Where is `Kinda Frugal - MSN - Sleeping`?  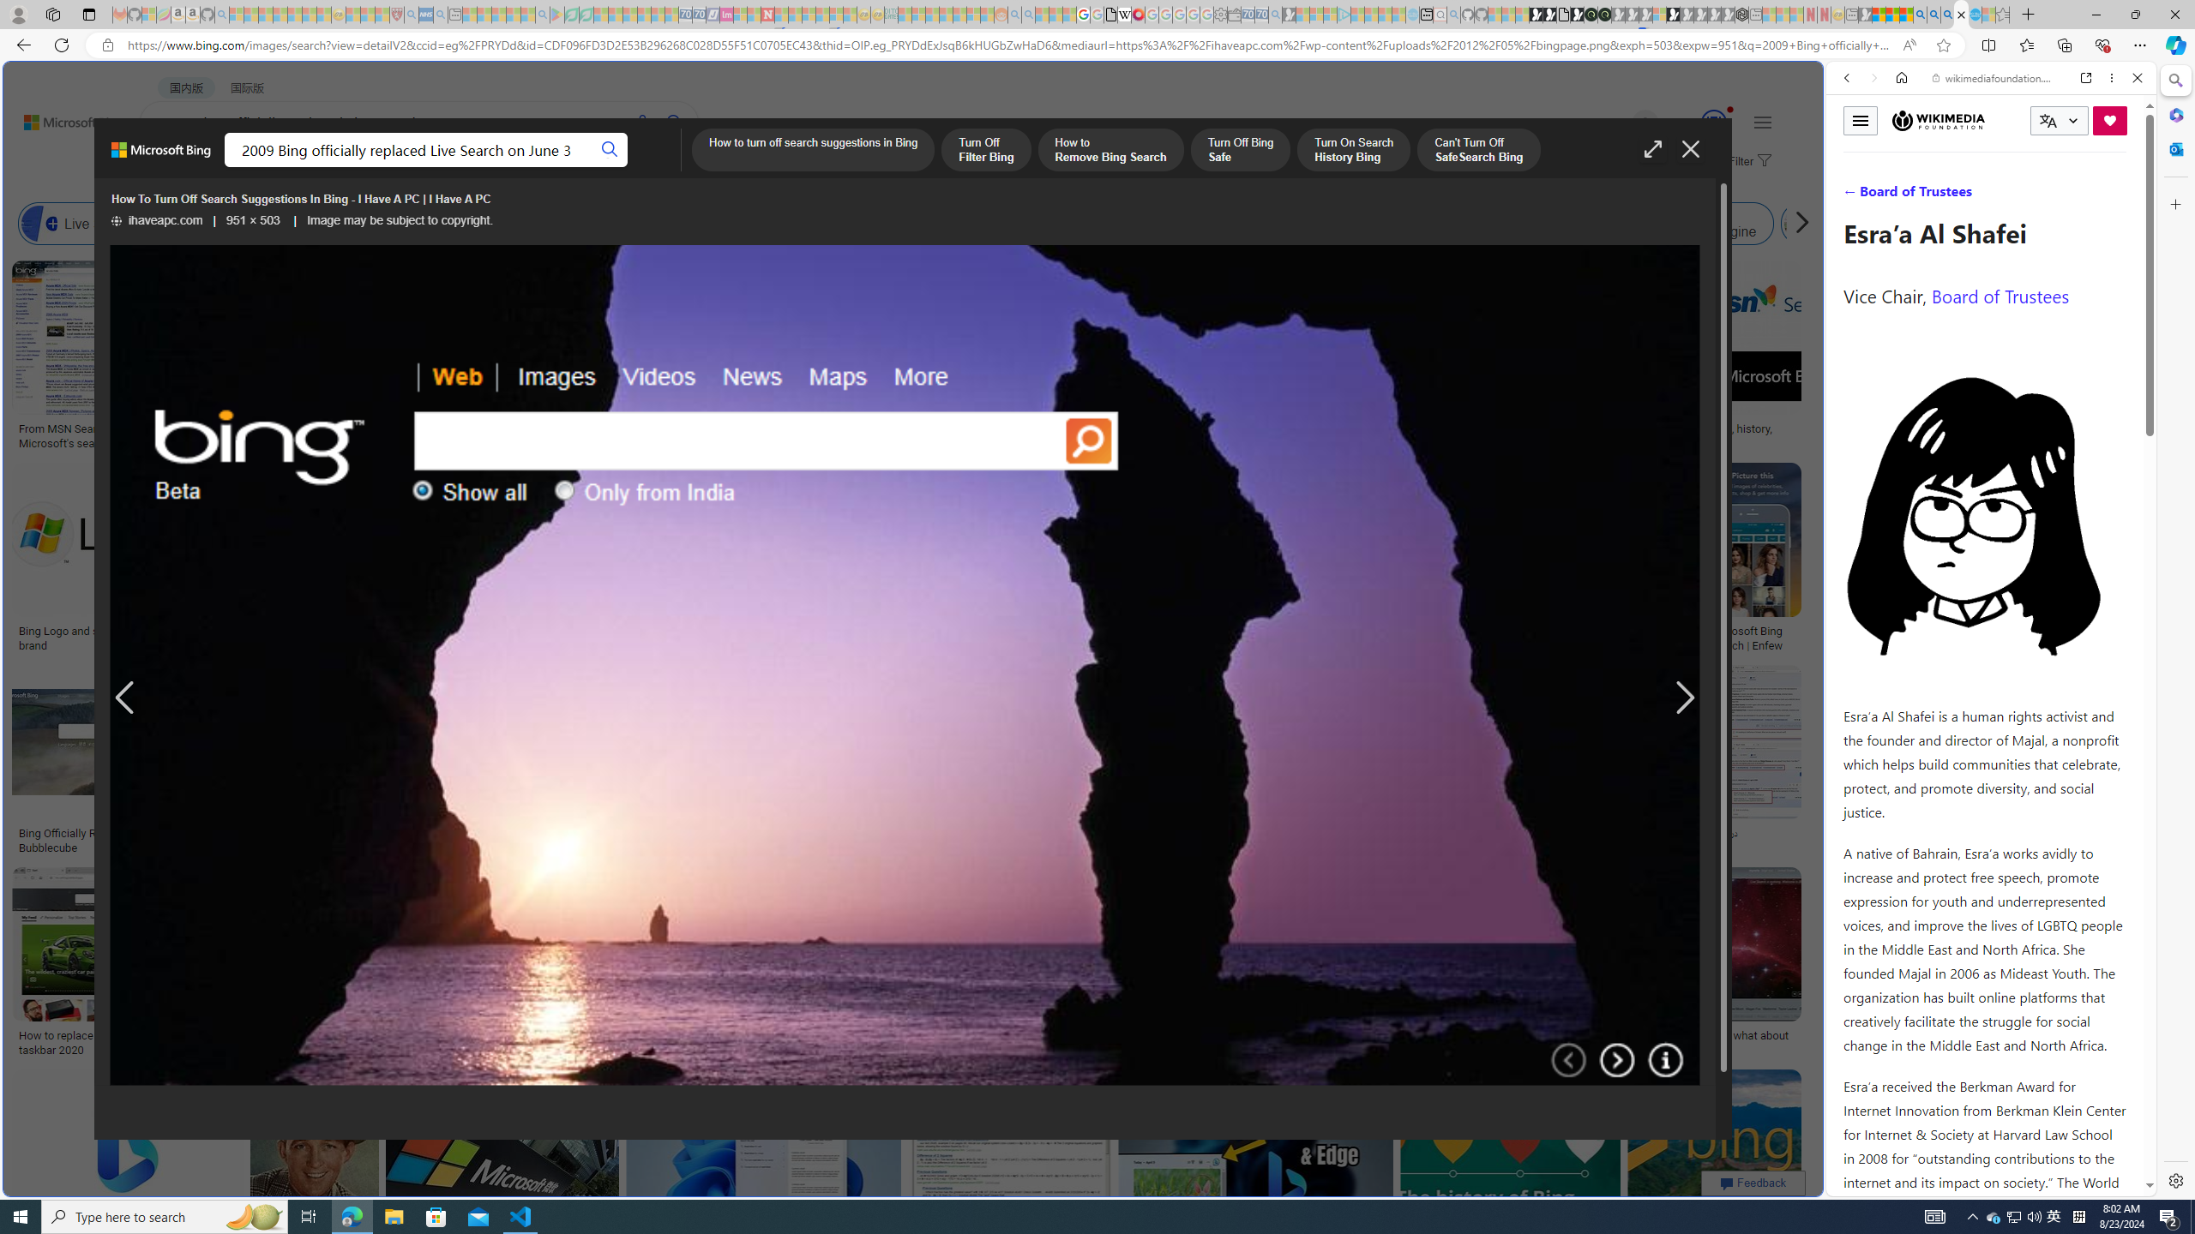
Kinda Frugal - MSN - Sleeping is located at coordinates (960, 15).